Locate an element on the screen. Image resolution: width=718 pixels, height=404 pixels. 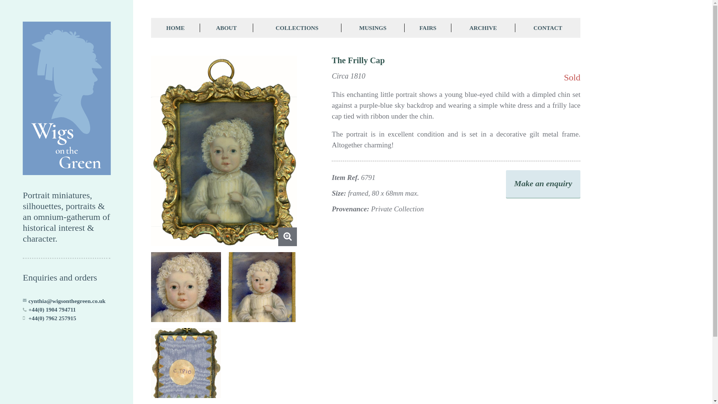
COLLECTIONS is located at coordinates (297, 28).